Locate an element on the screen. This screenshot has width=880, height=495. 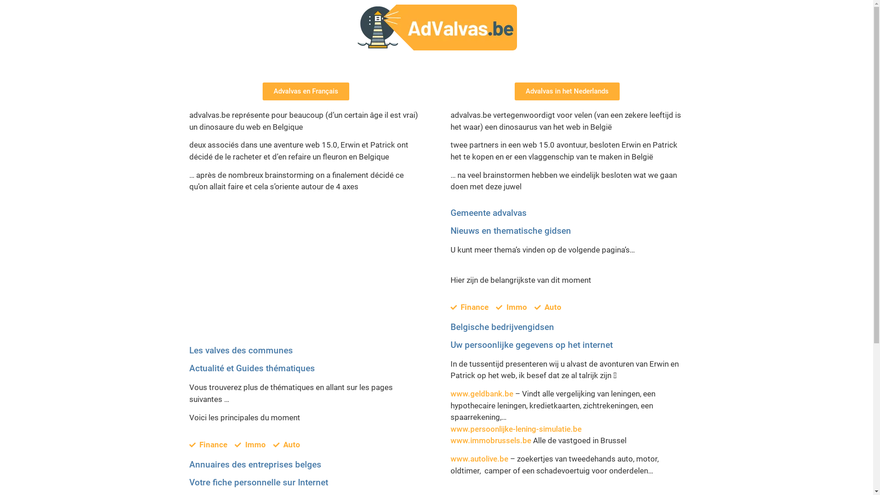
Auto is located at coordinates (287, 445).